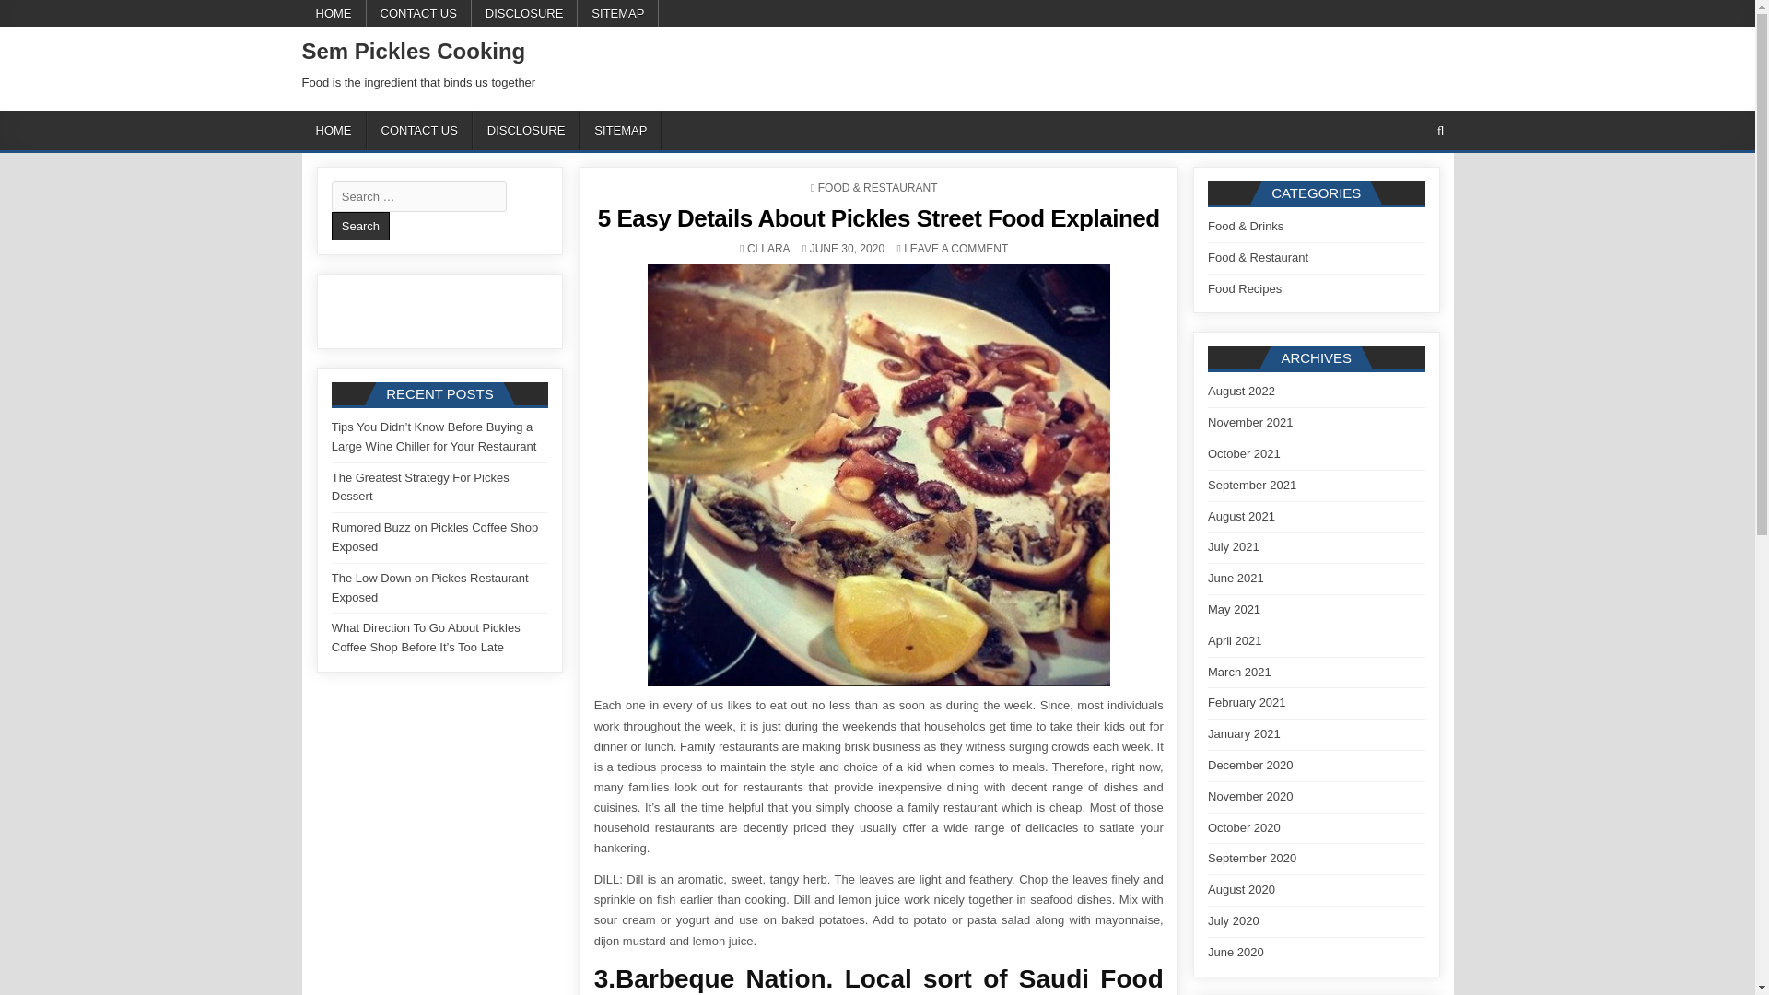 This screenshot has height=995, width=1769. Describe the element at coordinates (420, 486) in the screenshot. I see `The Greatest Strategy For Pickes Dessert` at that location.